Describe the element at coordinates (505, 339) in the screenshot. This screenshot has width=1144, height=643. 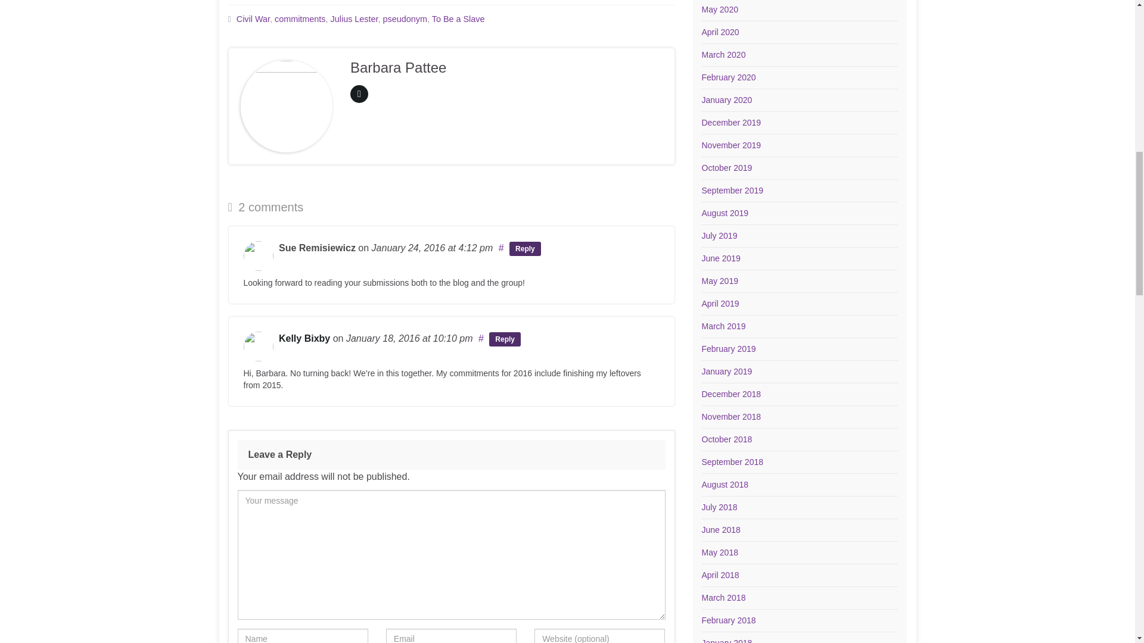
I see `Reply` at that location.